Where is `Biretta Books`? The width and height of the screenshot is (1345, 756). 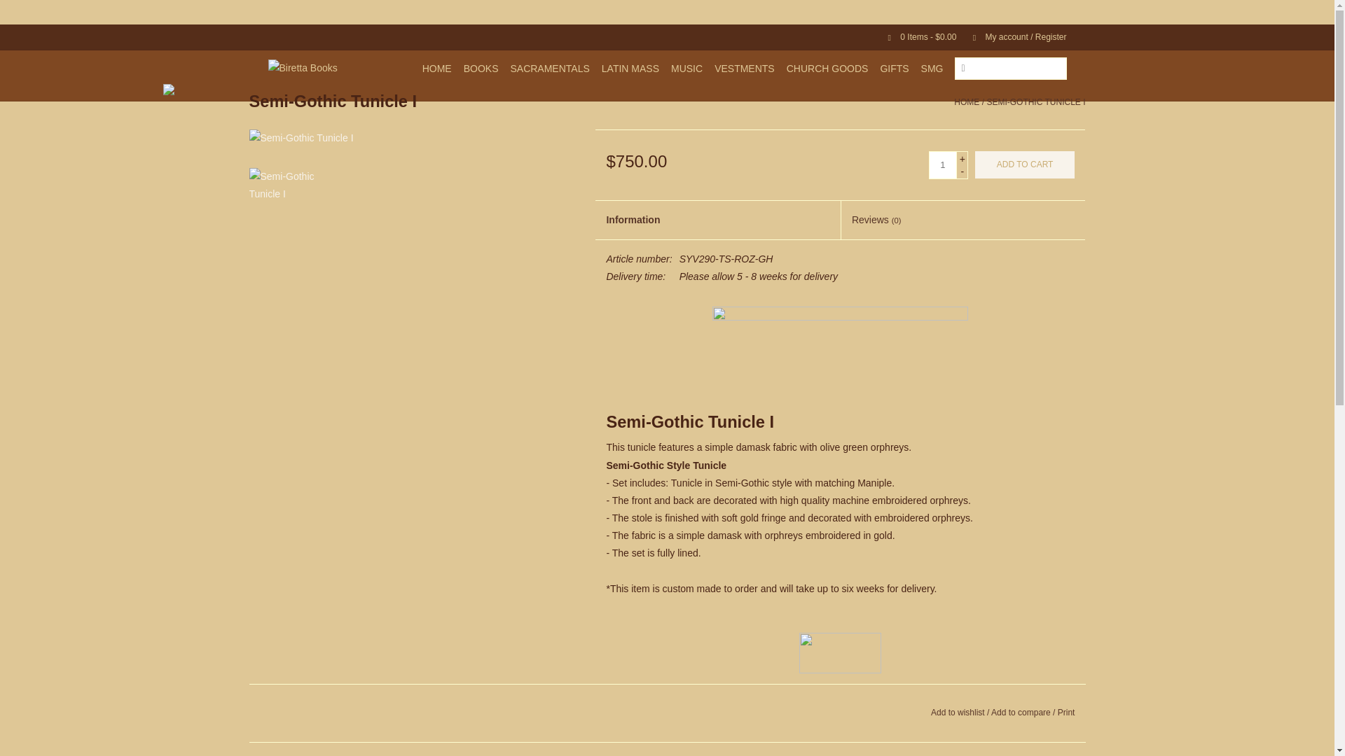
Biretta Books is located at coordinates (305, 69).